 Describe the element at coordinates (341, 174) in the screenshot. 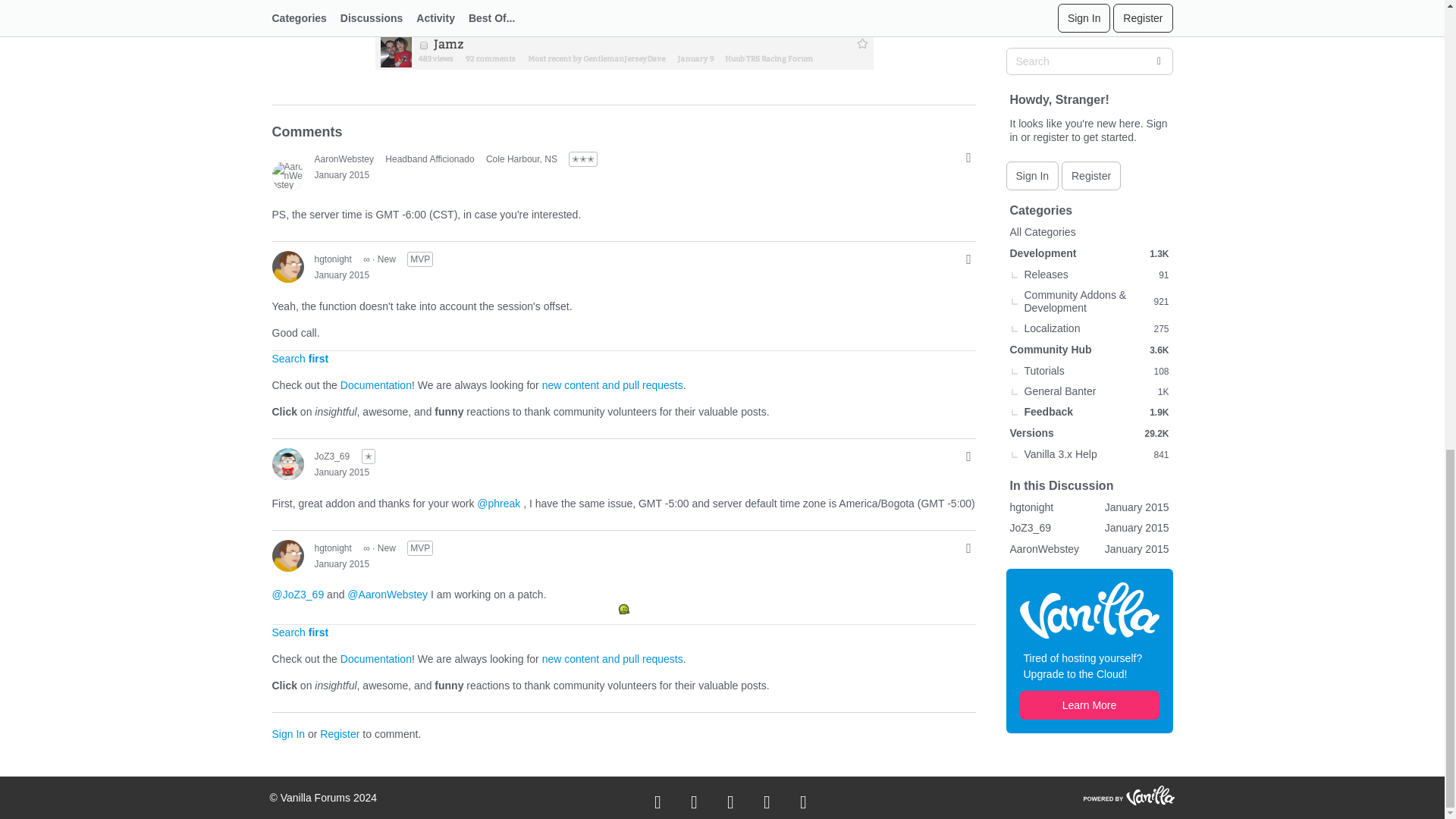

I see `January 2015` at that location.